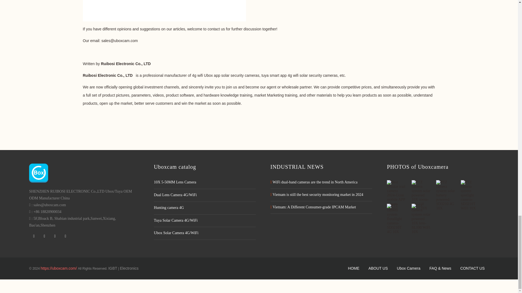 The image size is (522, 293). What do you see at coordinates (113, 268) in the screenshot?
I see `IGBT` at bounding box center [113, 268].